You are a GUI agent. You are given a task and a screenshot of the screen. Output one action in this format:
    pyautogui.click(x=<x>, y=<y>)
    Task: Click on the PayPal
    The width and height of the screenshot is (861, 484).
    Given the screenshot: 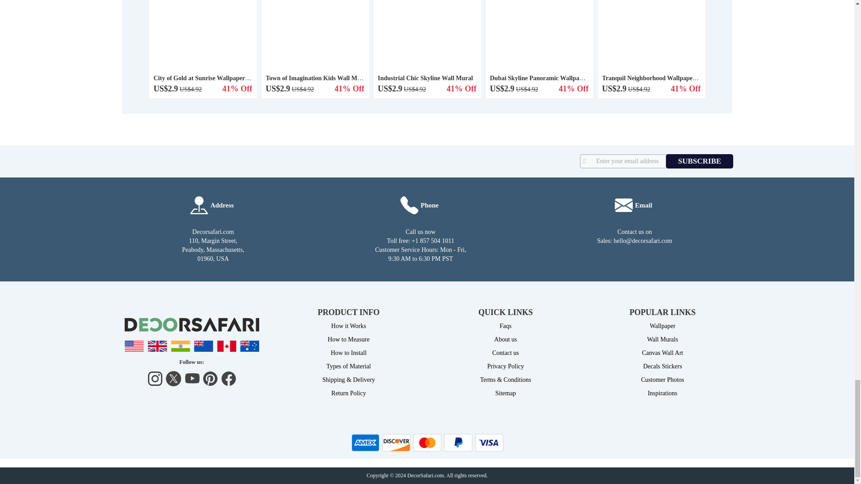 What is the action you would take?
    pyautogui.click(x=458, y=442)
    